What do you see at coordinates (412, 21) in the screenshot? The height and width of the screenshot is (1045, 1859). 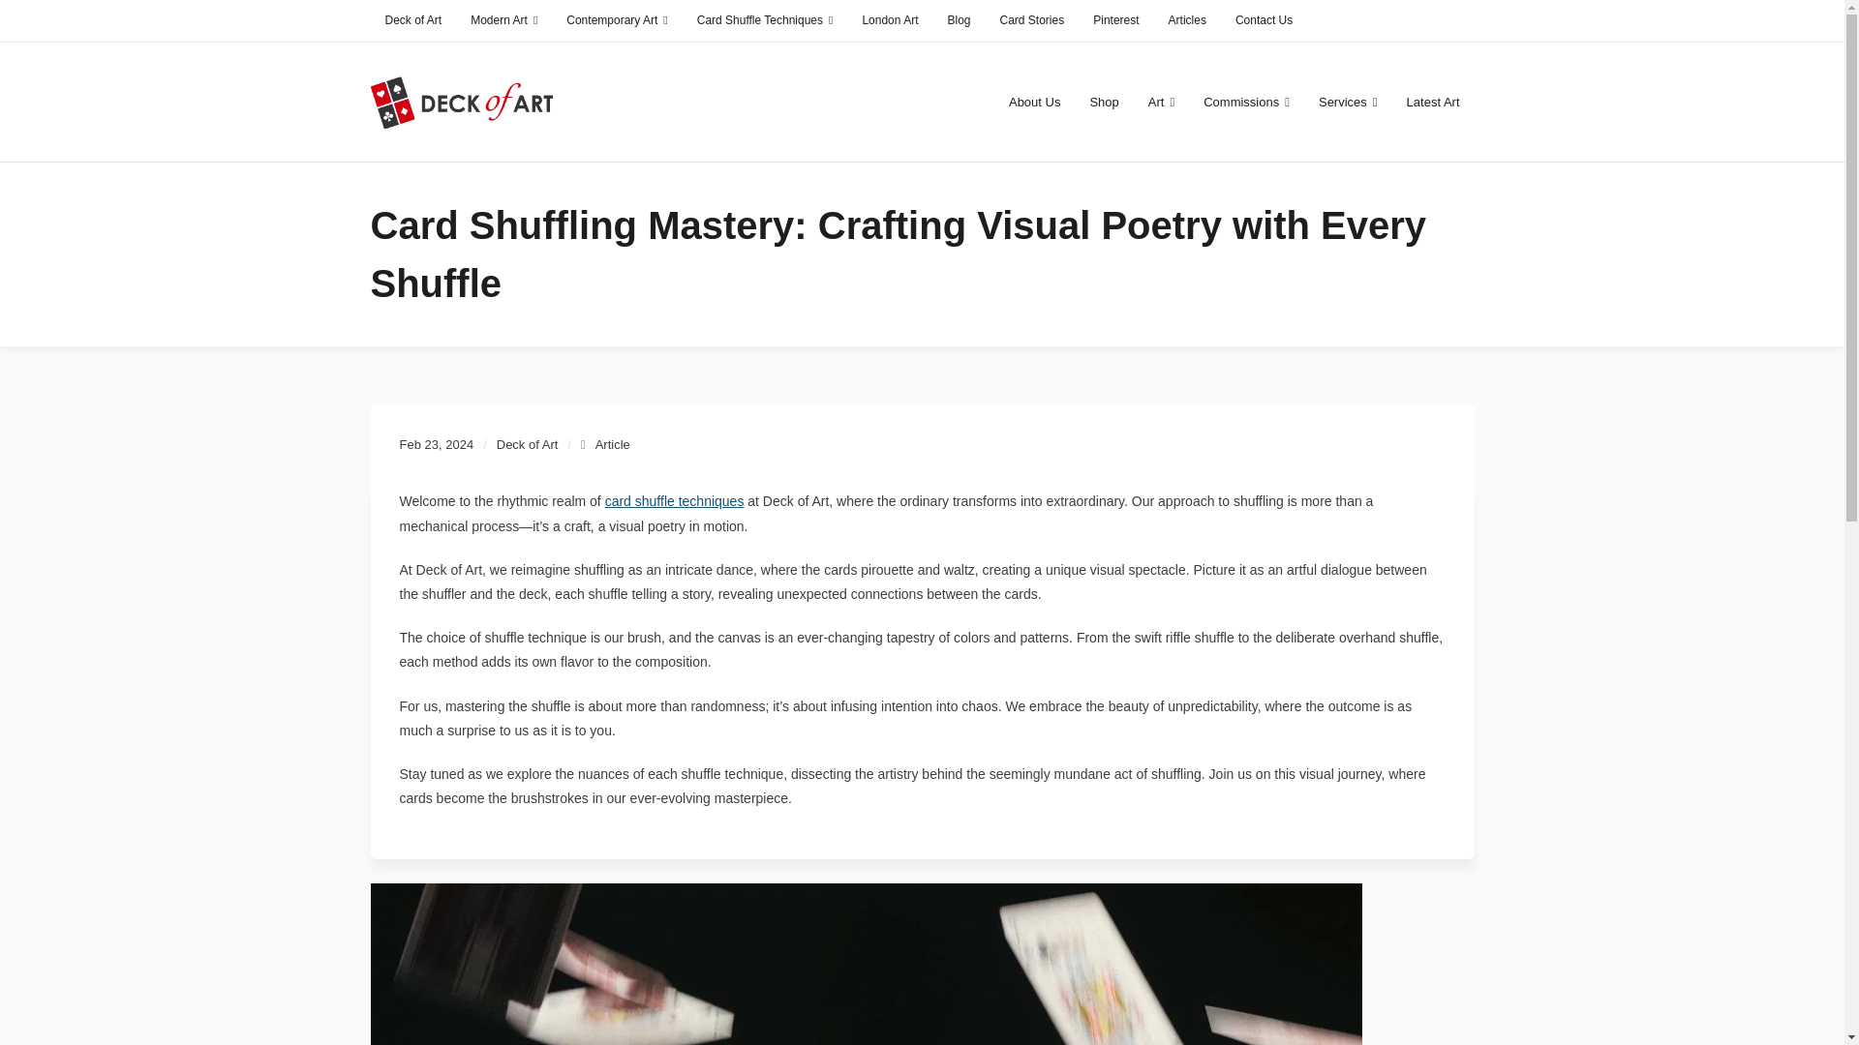 I see `Deck of Art` at bounding box center [412, 21].